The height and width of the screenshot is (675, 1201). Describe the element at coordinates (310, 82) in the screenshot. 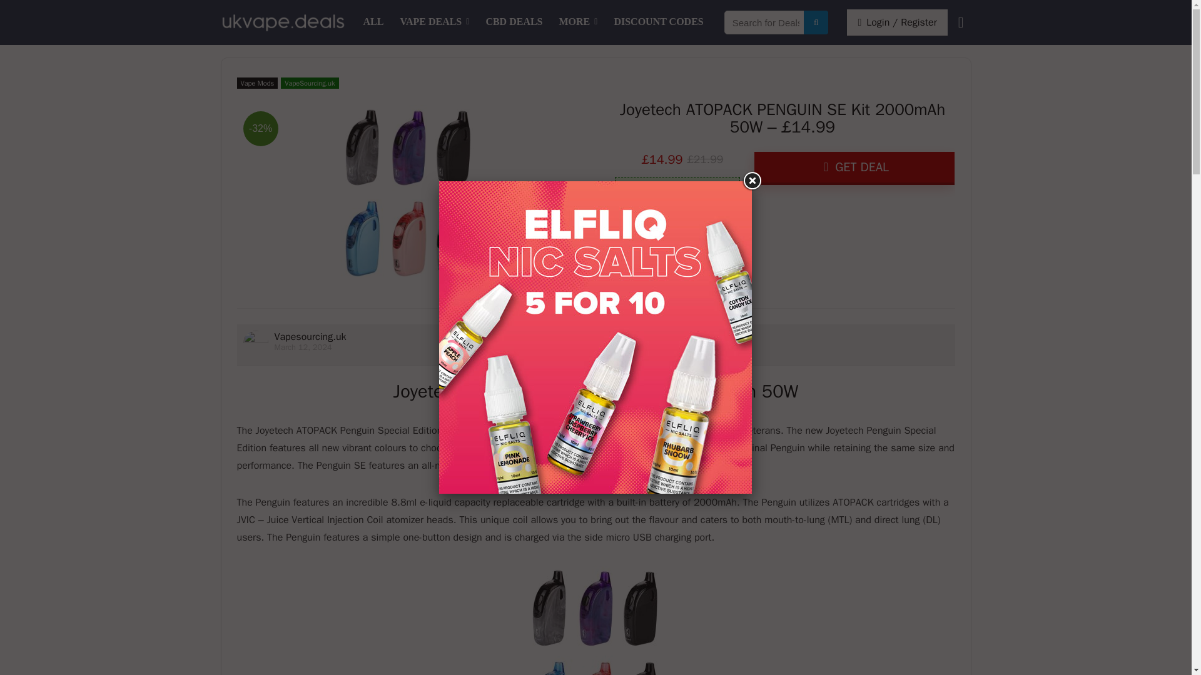

I see `View all posts in VapeSourcing.uk` at that location.